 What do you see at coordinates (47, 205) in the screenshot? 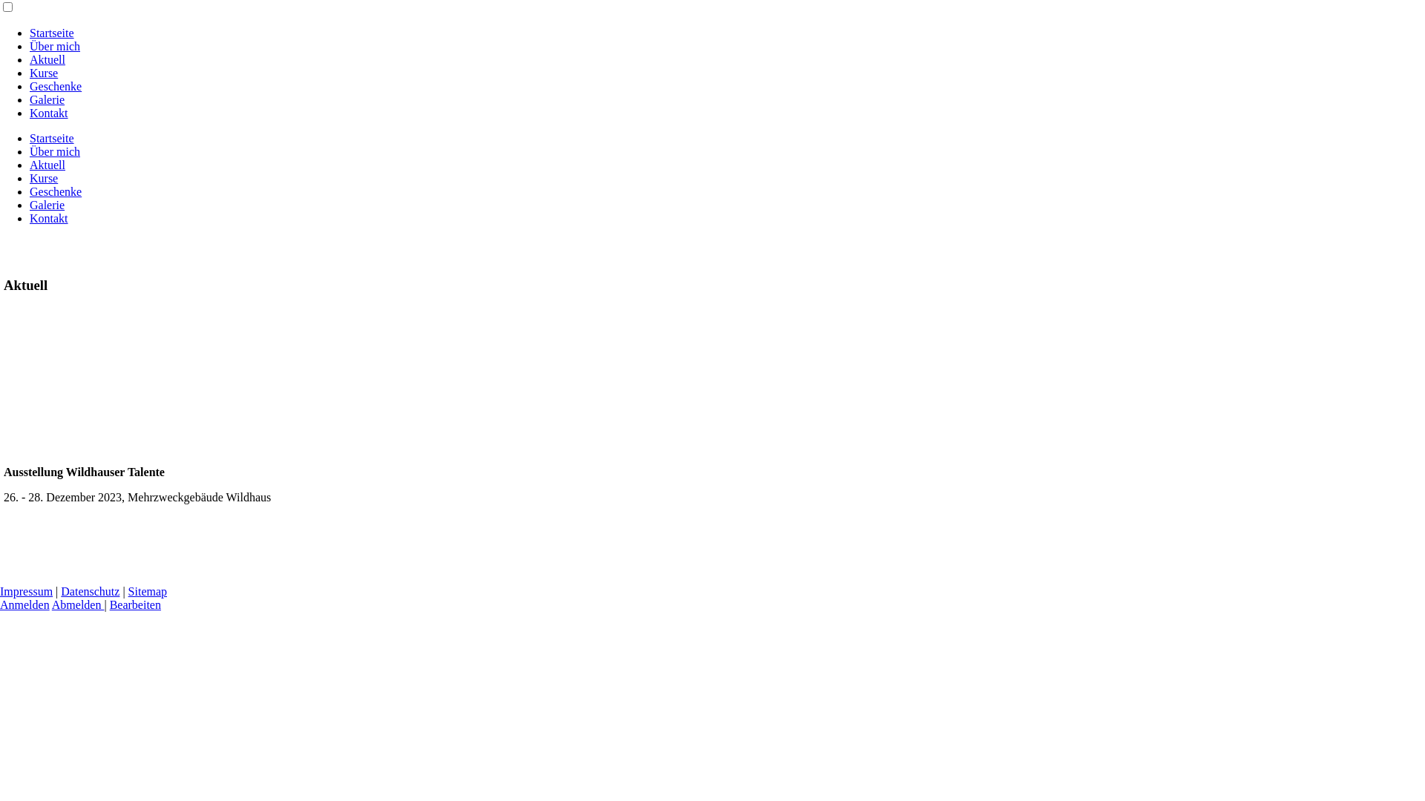
I see `Galerie` at bounding box center [47, 205].